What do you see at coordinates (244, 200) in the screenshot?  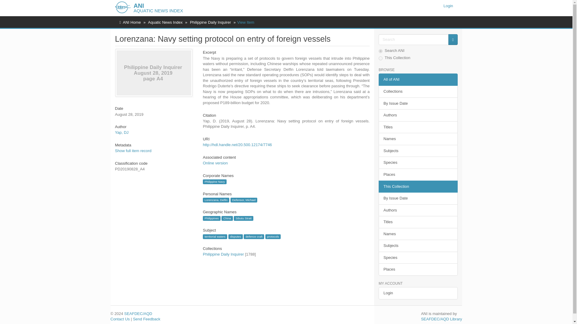 I see `Defensor, Michael` at bounding box center [244, 200].